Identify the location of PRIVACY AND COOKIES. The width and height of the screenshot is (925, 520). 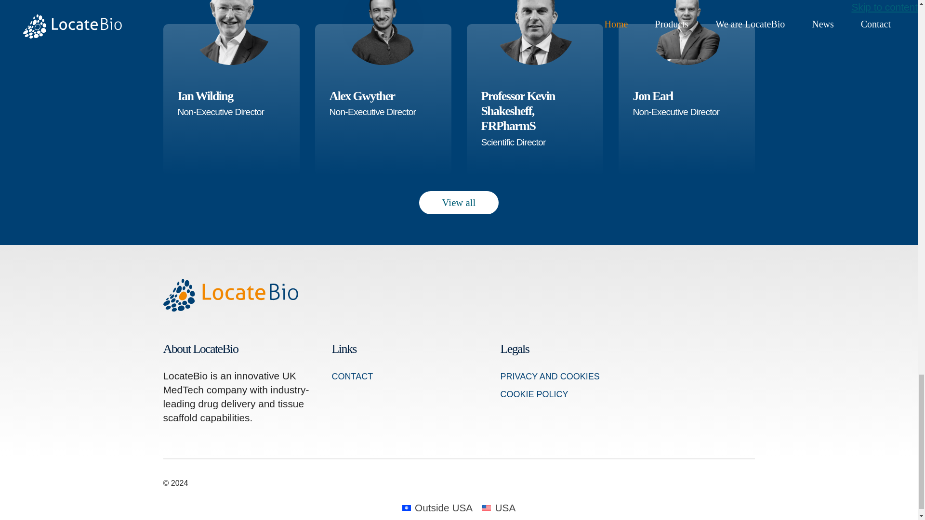
(383, 112).